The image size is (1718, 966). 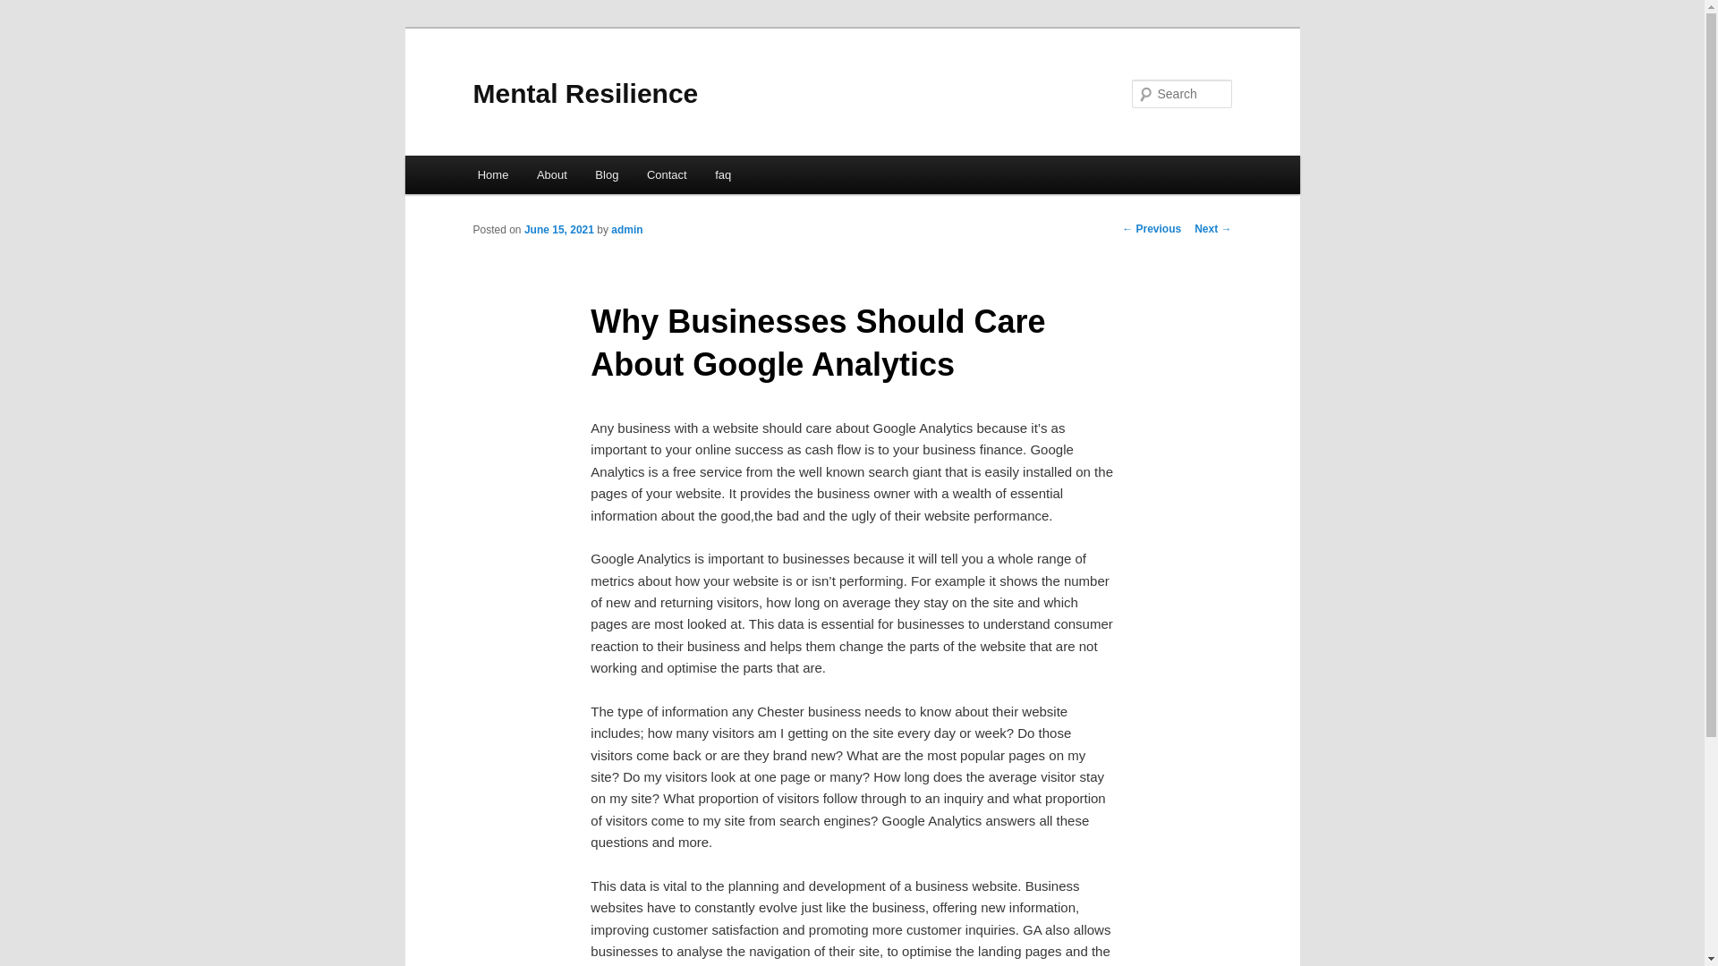 What do you see at coordinates (626, 229) in the screenshot?
I see `admin` at bounding box center [626, 229].